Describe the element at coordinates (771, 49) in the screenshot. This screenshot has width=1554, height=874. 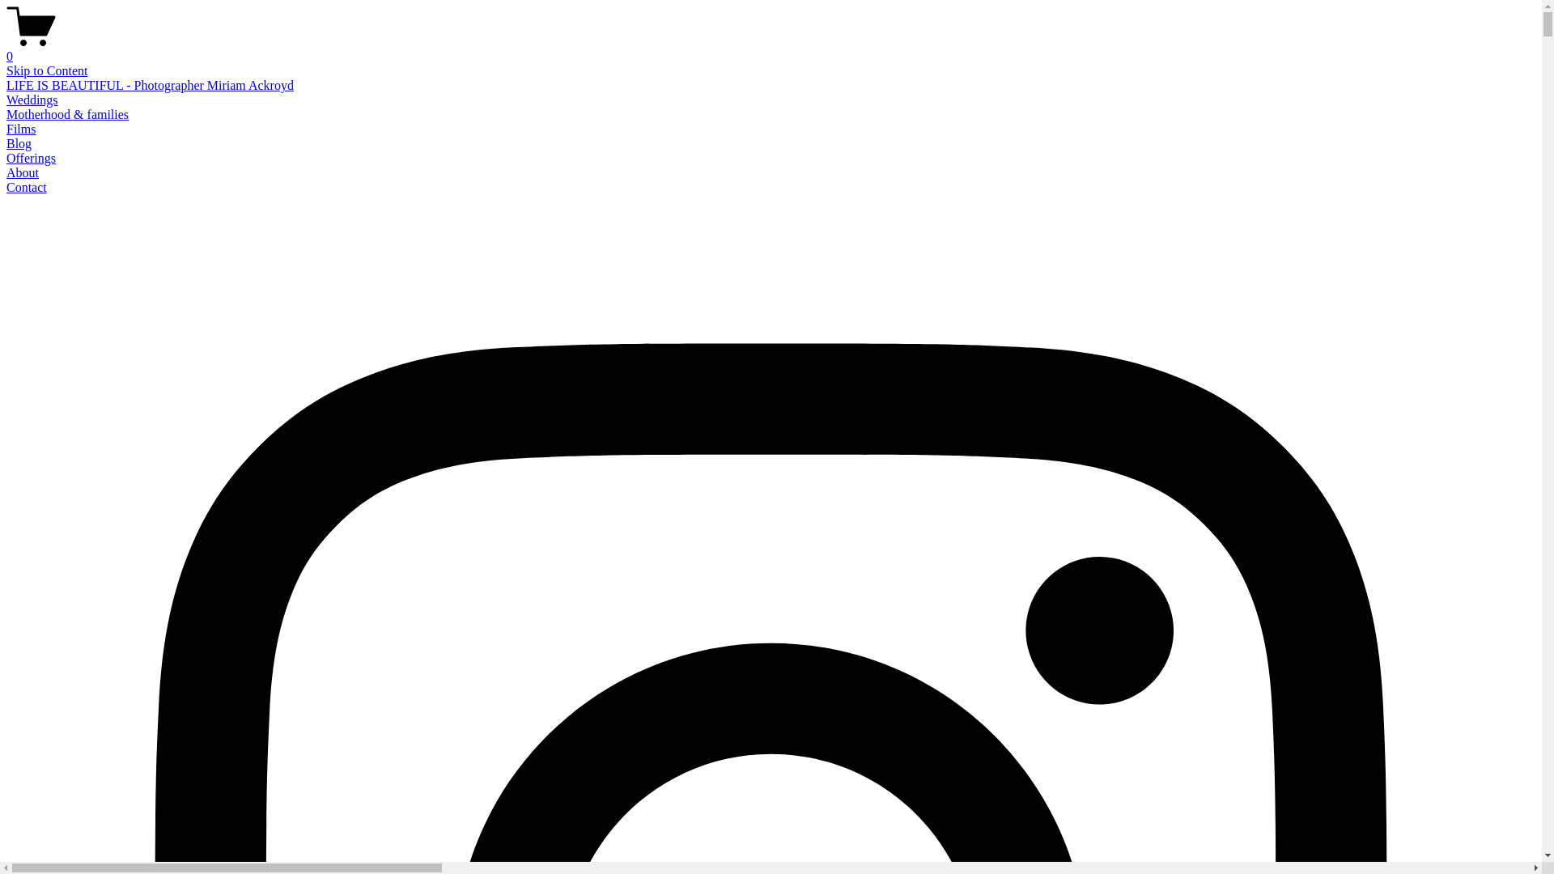
I see `0` at that location.